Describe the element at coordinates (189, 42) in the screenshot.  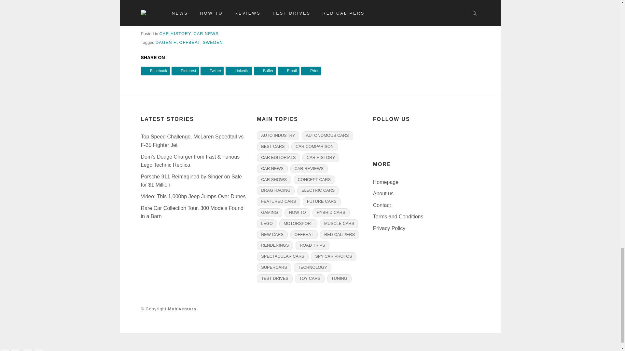
I see `OFFBEAT` at that location.